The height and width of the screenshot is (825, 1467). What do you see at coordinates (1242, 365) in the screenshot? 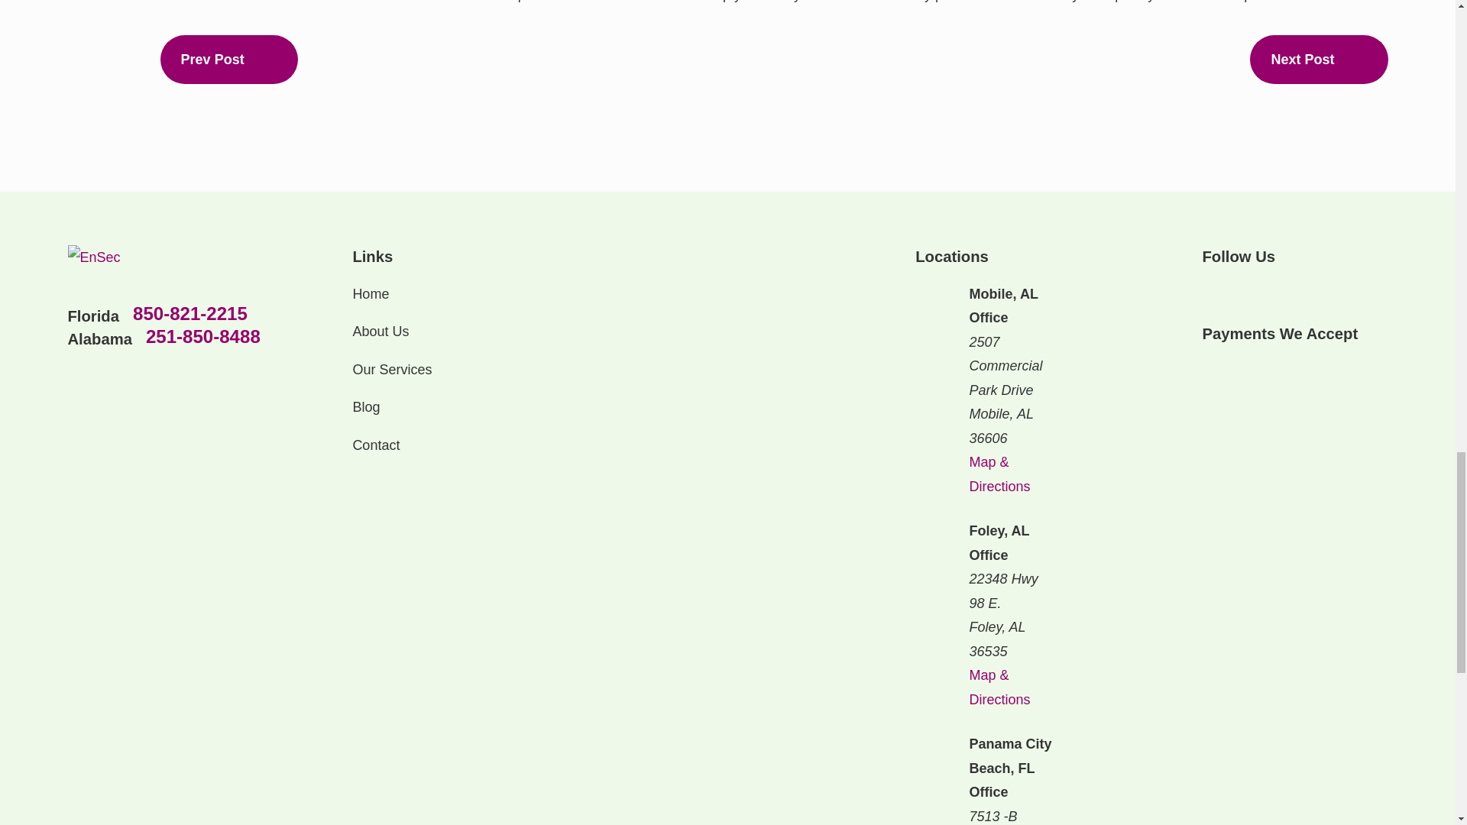
I see `AMEX` at bounding box center [1242, 365].